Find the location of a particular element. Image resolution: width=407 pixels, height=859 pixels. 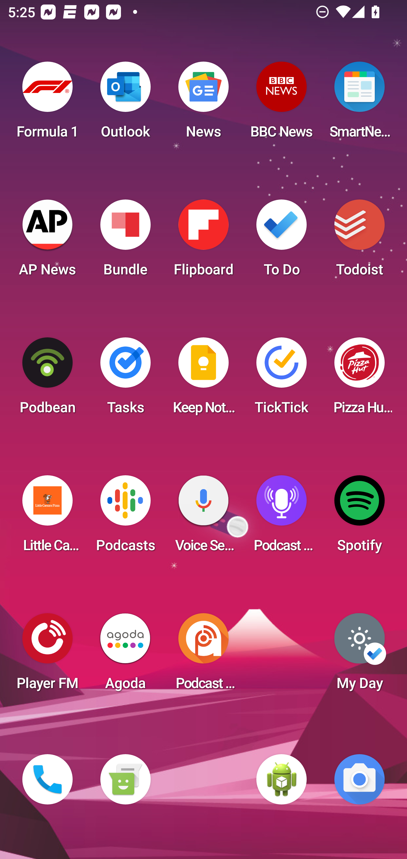

My Day is located at coordinates (360, 655).